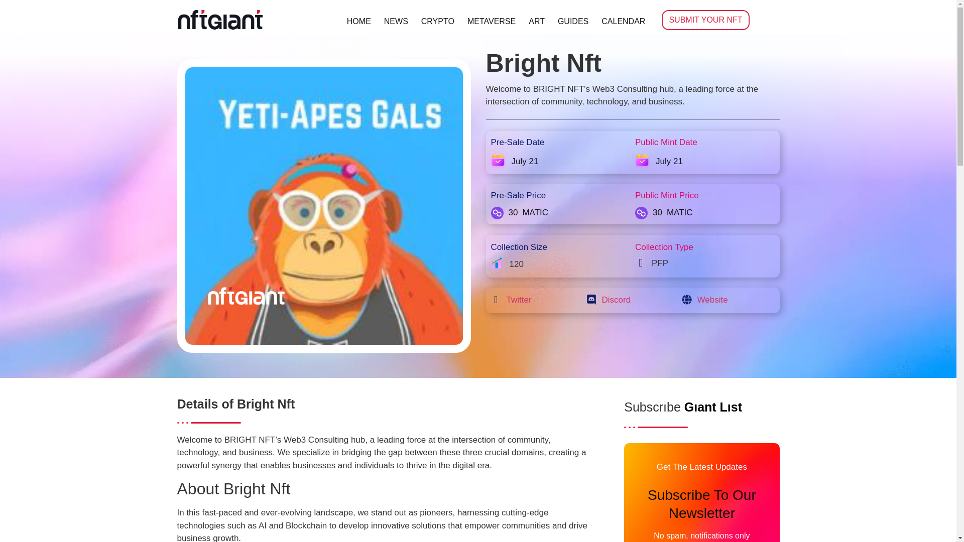 This screenshot has width=964, height=542. I want to click on CALENDAR, so click(623, 21).